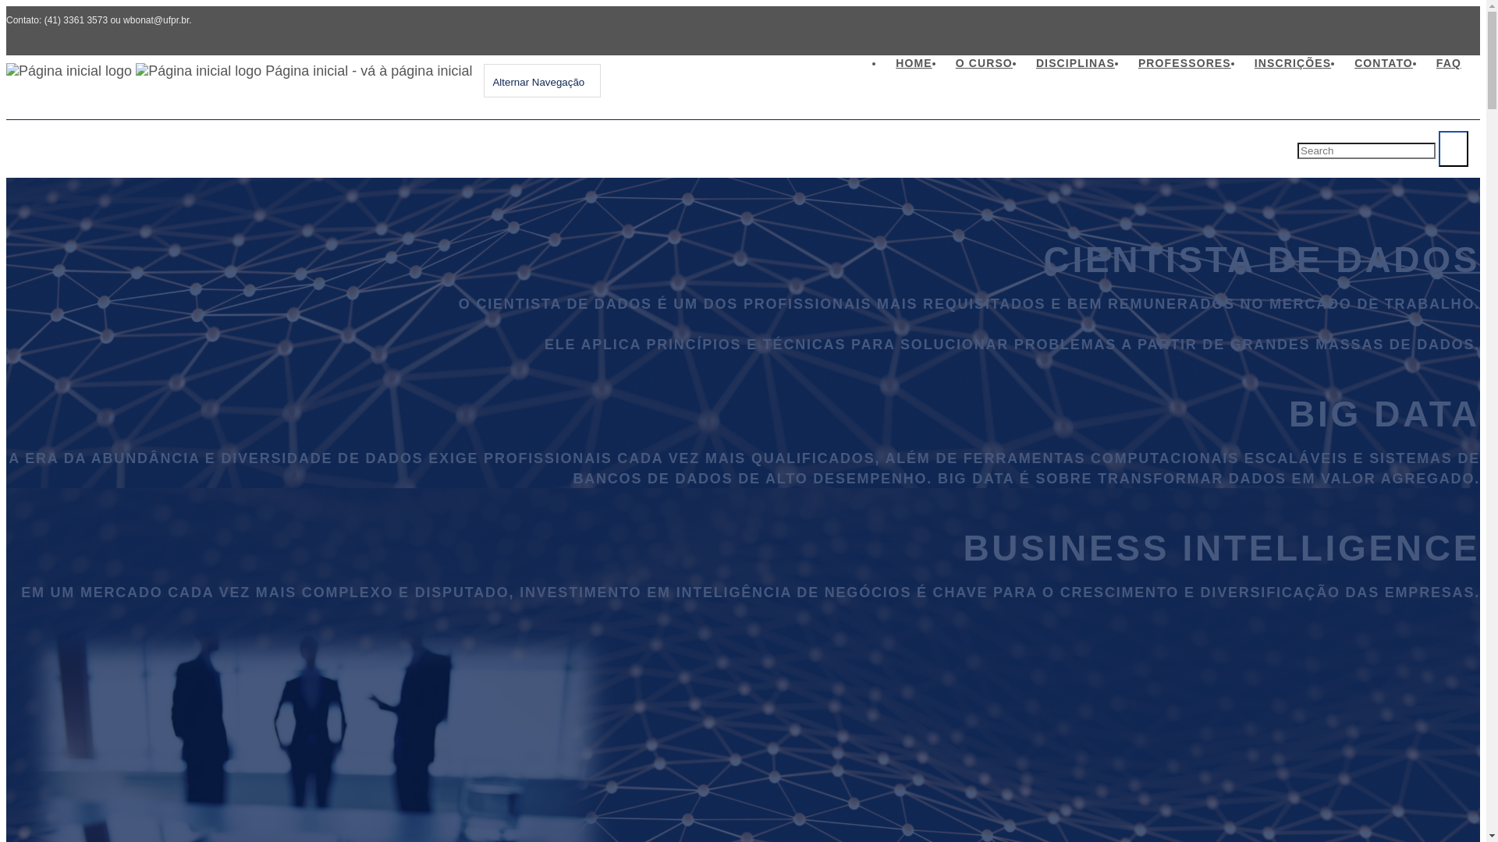  Describe the element at coordinates (1075, 61) in the screenshot. I see `DISCIPLINAS` at that location.